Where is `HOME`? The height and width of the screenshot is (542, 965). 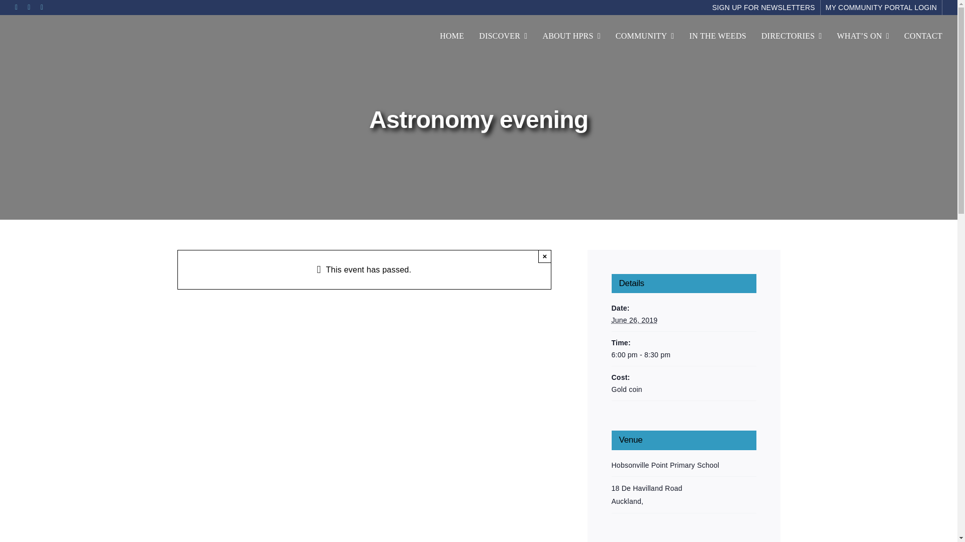
HOME is located at coordinates (452, 36).